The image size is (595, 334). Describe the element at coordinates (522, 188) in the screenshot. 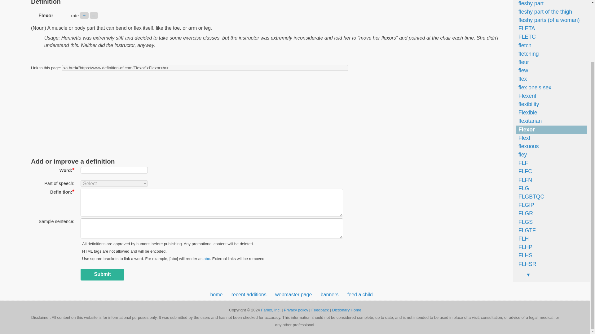

I see `FLG` at that location.